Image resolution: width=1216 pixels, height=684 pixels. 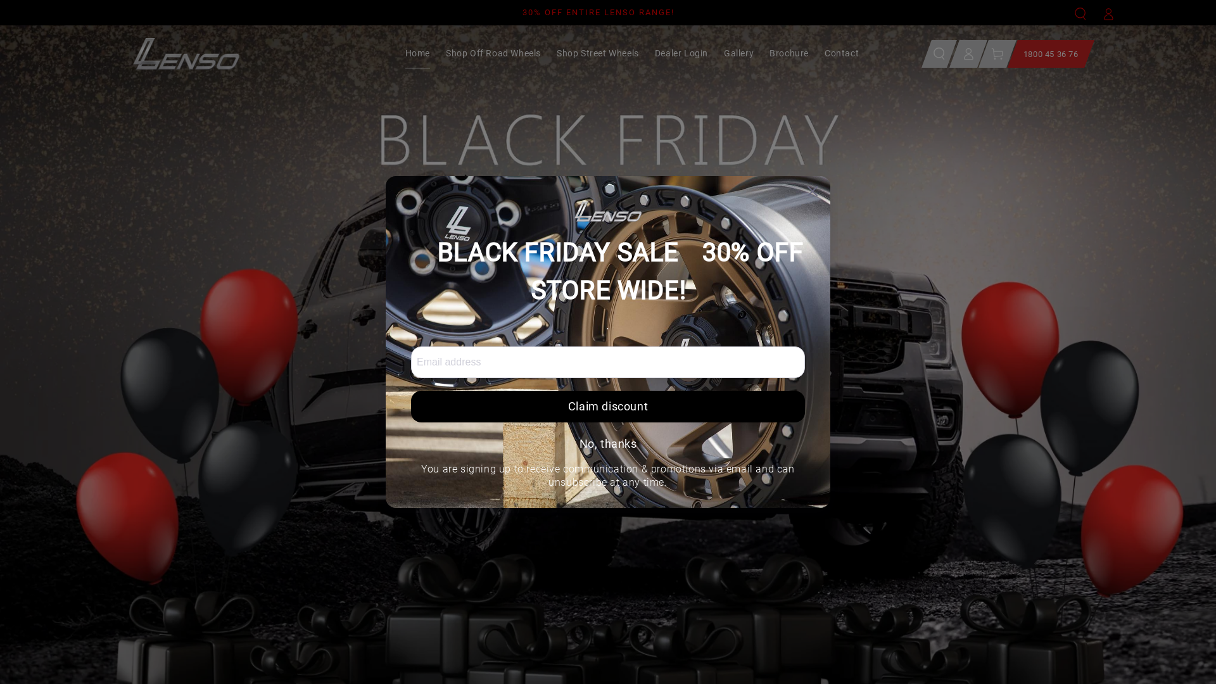 What do you see at coordinates (1108, 14) in the screenshot?
I see `Log in` at bounding box center [1108, 14].